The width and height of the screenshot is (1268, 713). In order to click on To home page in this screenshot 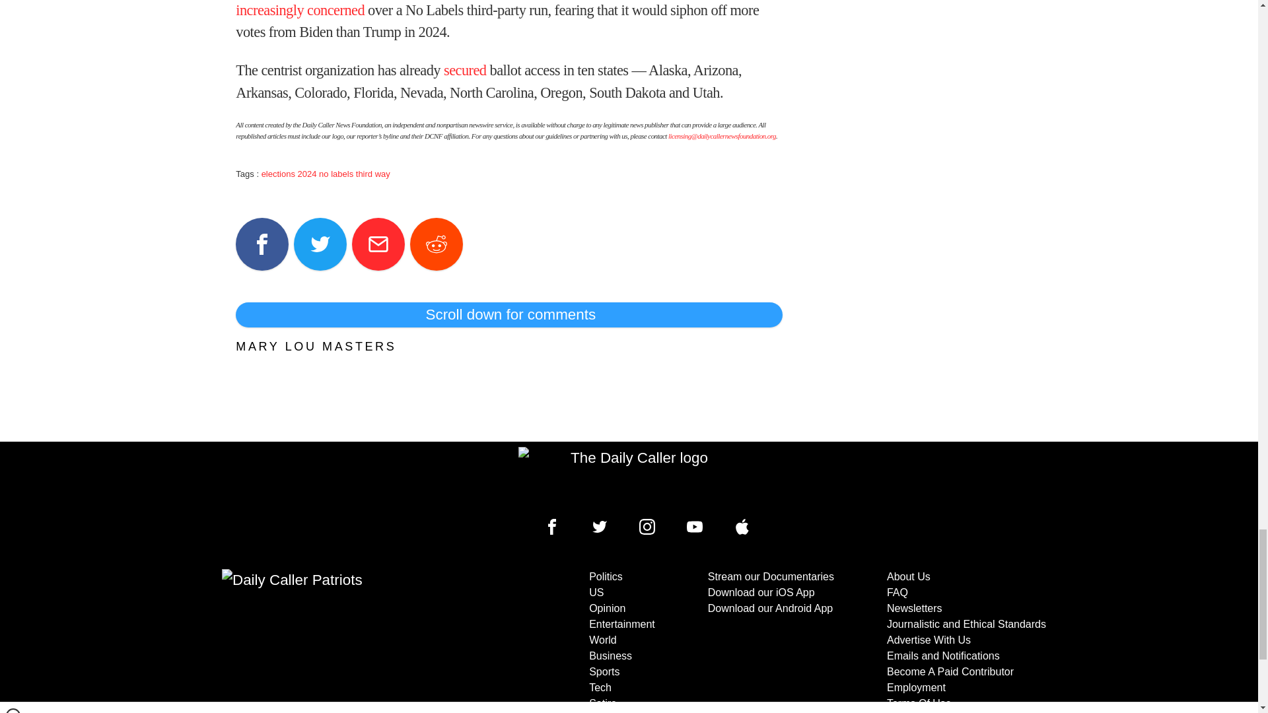, I will do `click(634, 478)`.